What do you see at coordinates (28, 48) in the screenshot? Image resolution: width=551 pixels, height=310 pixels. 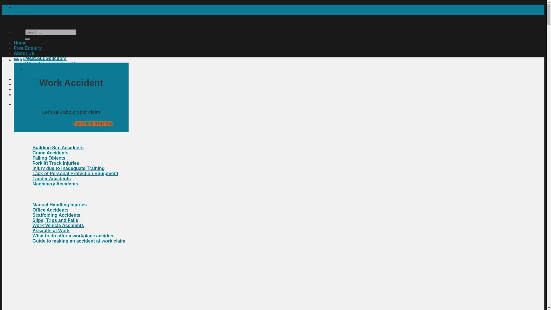 I see `Free Enquiry` at bounding box center [28, 48].